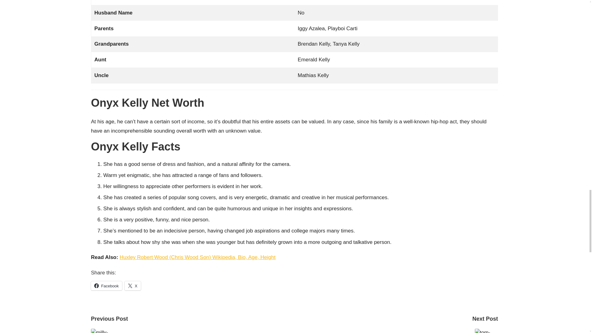  What do you see at coordinates (106, 286) in the screenshot?
I see `Click to share on Facebook` at bounding box center [106, 286].